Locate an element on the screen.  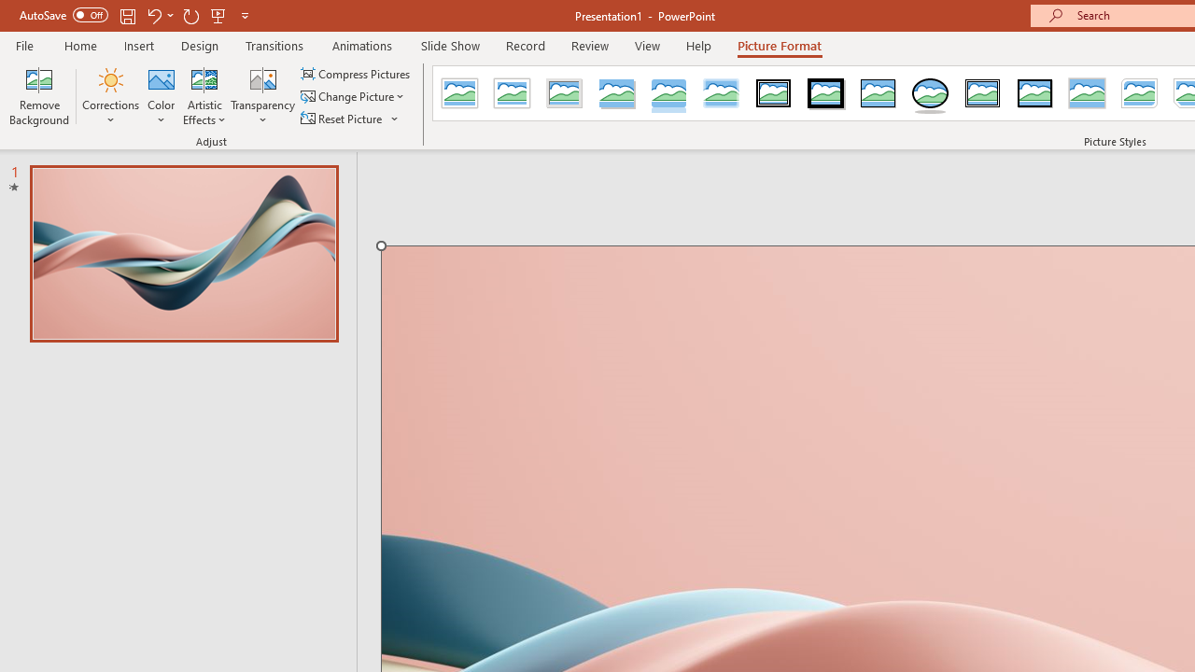
Thick Matte, Black is located at coordinates (825, 93).